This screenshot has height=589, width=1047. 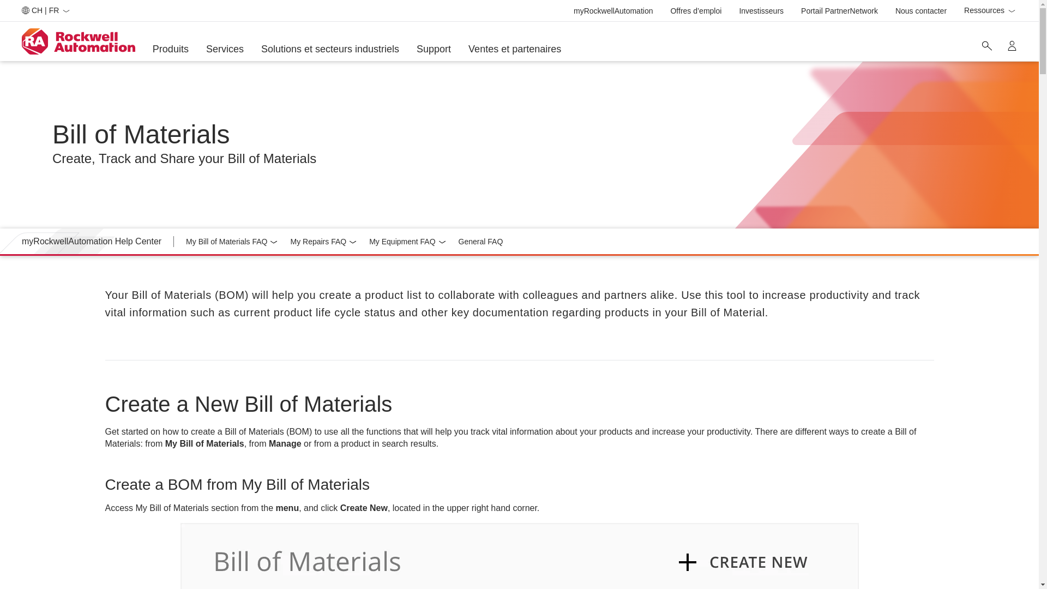 I want to click on myRockwellAutomation, so click(x=613, y=11).